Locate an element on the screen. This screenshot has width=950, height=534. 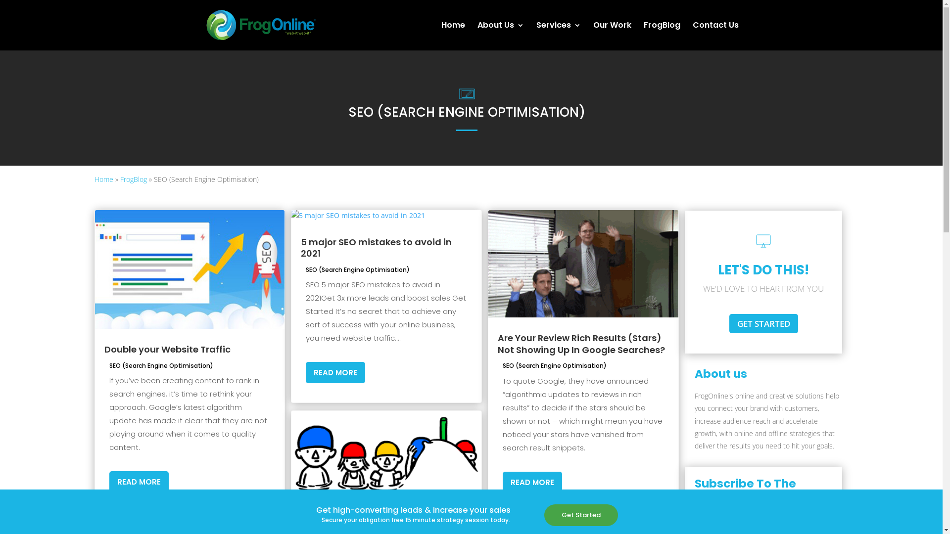
The Power of Follow-Ups: Unlocking Sales Success is located at coordinates (686, 320).